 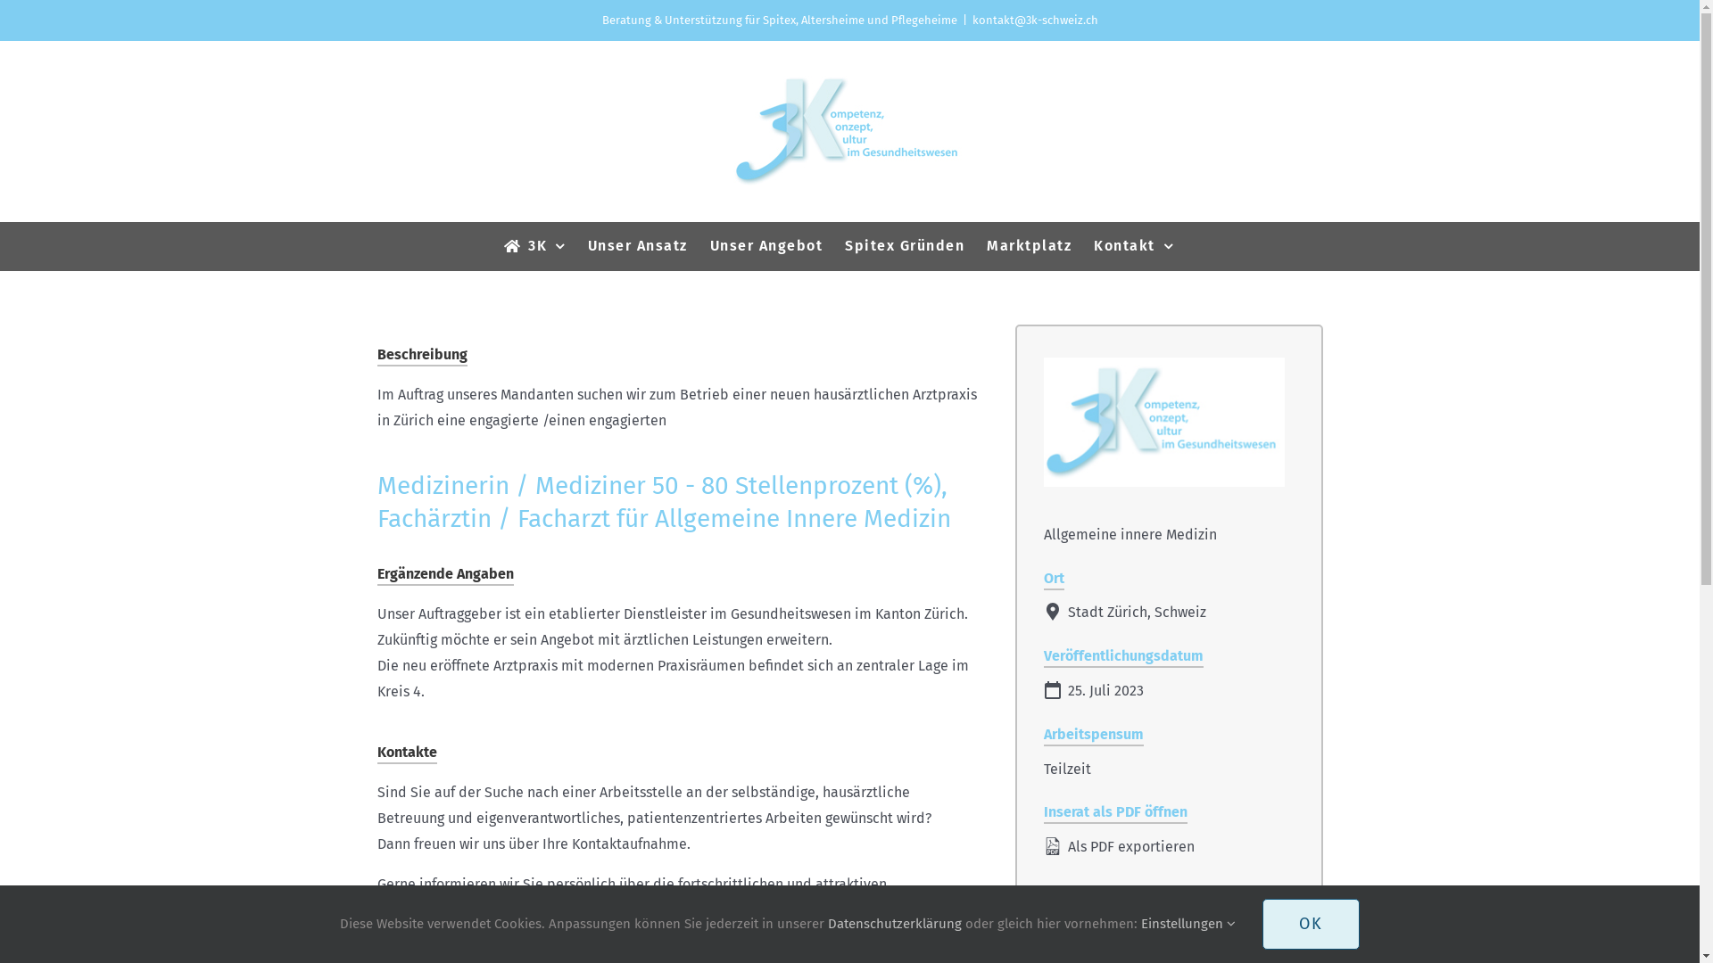 I want to click on kontakt@3k-schweiz.ch, so click(x=1035, y=20).